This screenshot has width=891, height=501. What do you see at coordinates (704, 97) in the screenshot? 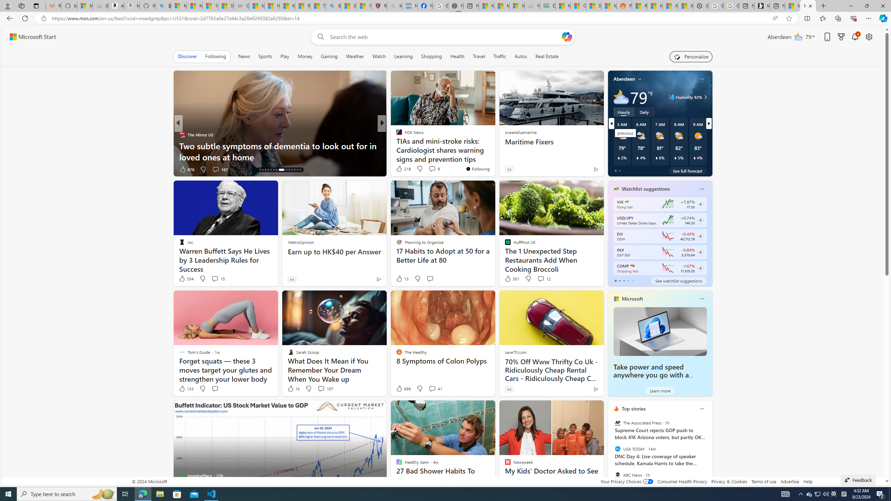
I see `Humidity 92%` at bounding box center [704, 97].